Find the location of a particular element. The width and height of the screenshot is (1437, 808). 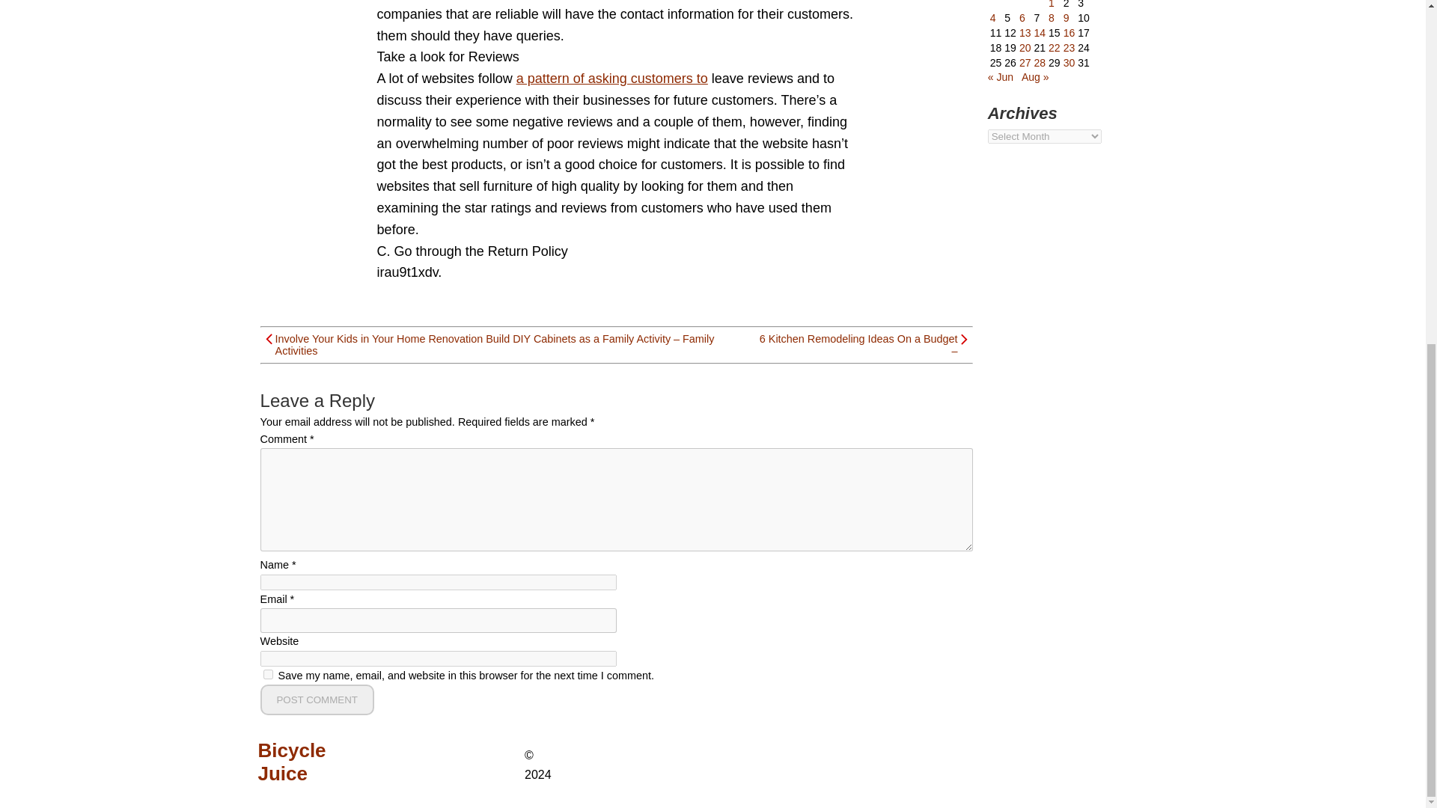

Bicycle Juice is located at coordinates (313, 762).